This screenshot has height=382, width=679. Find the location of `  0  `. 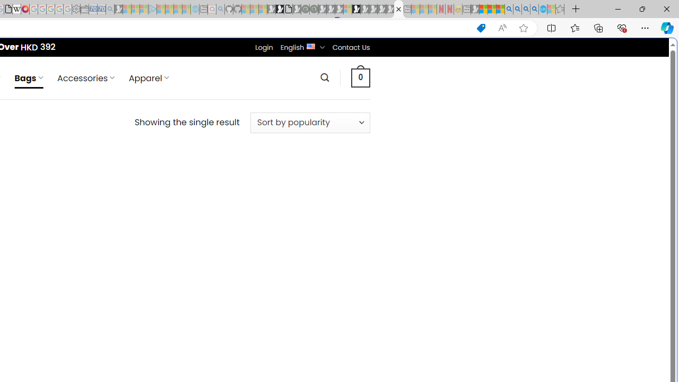

  0   is located at coordinates (360, 77).